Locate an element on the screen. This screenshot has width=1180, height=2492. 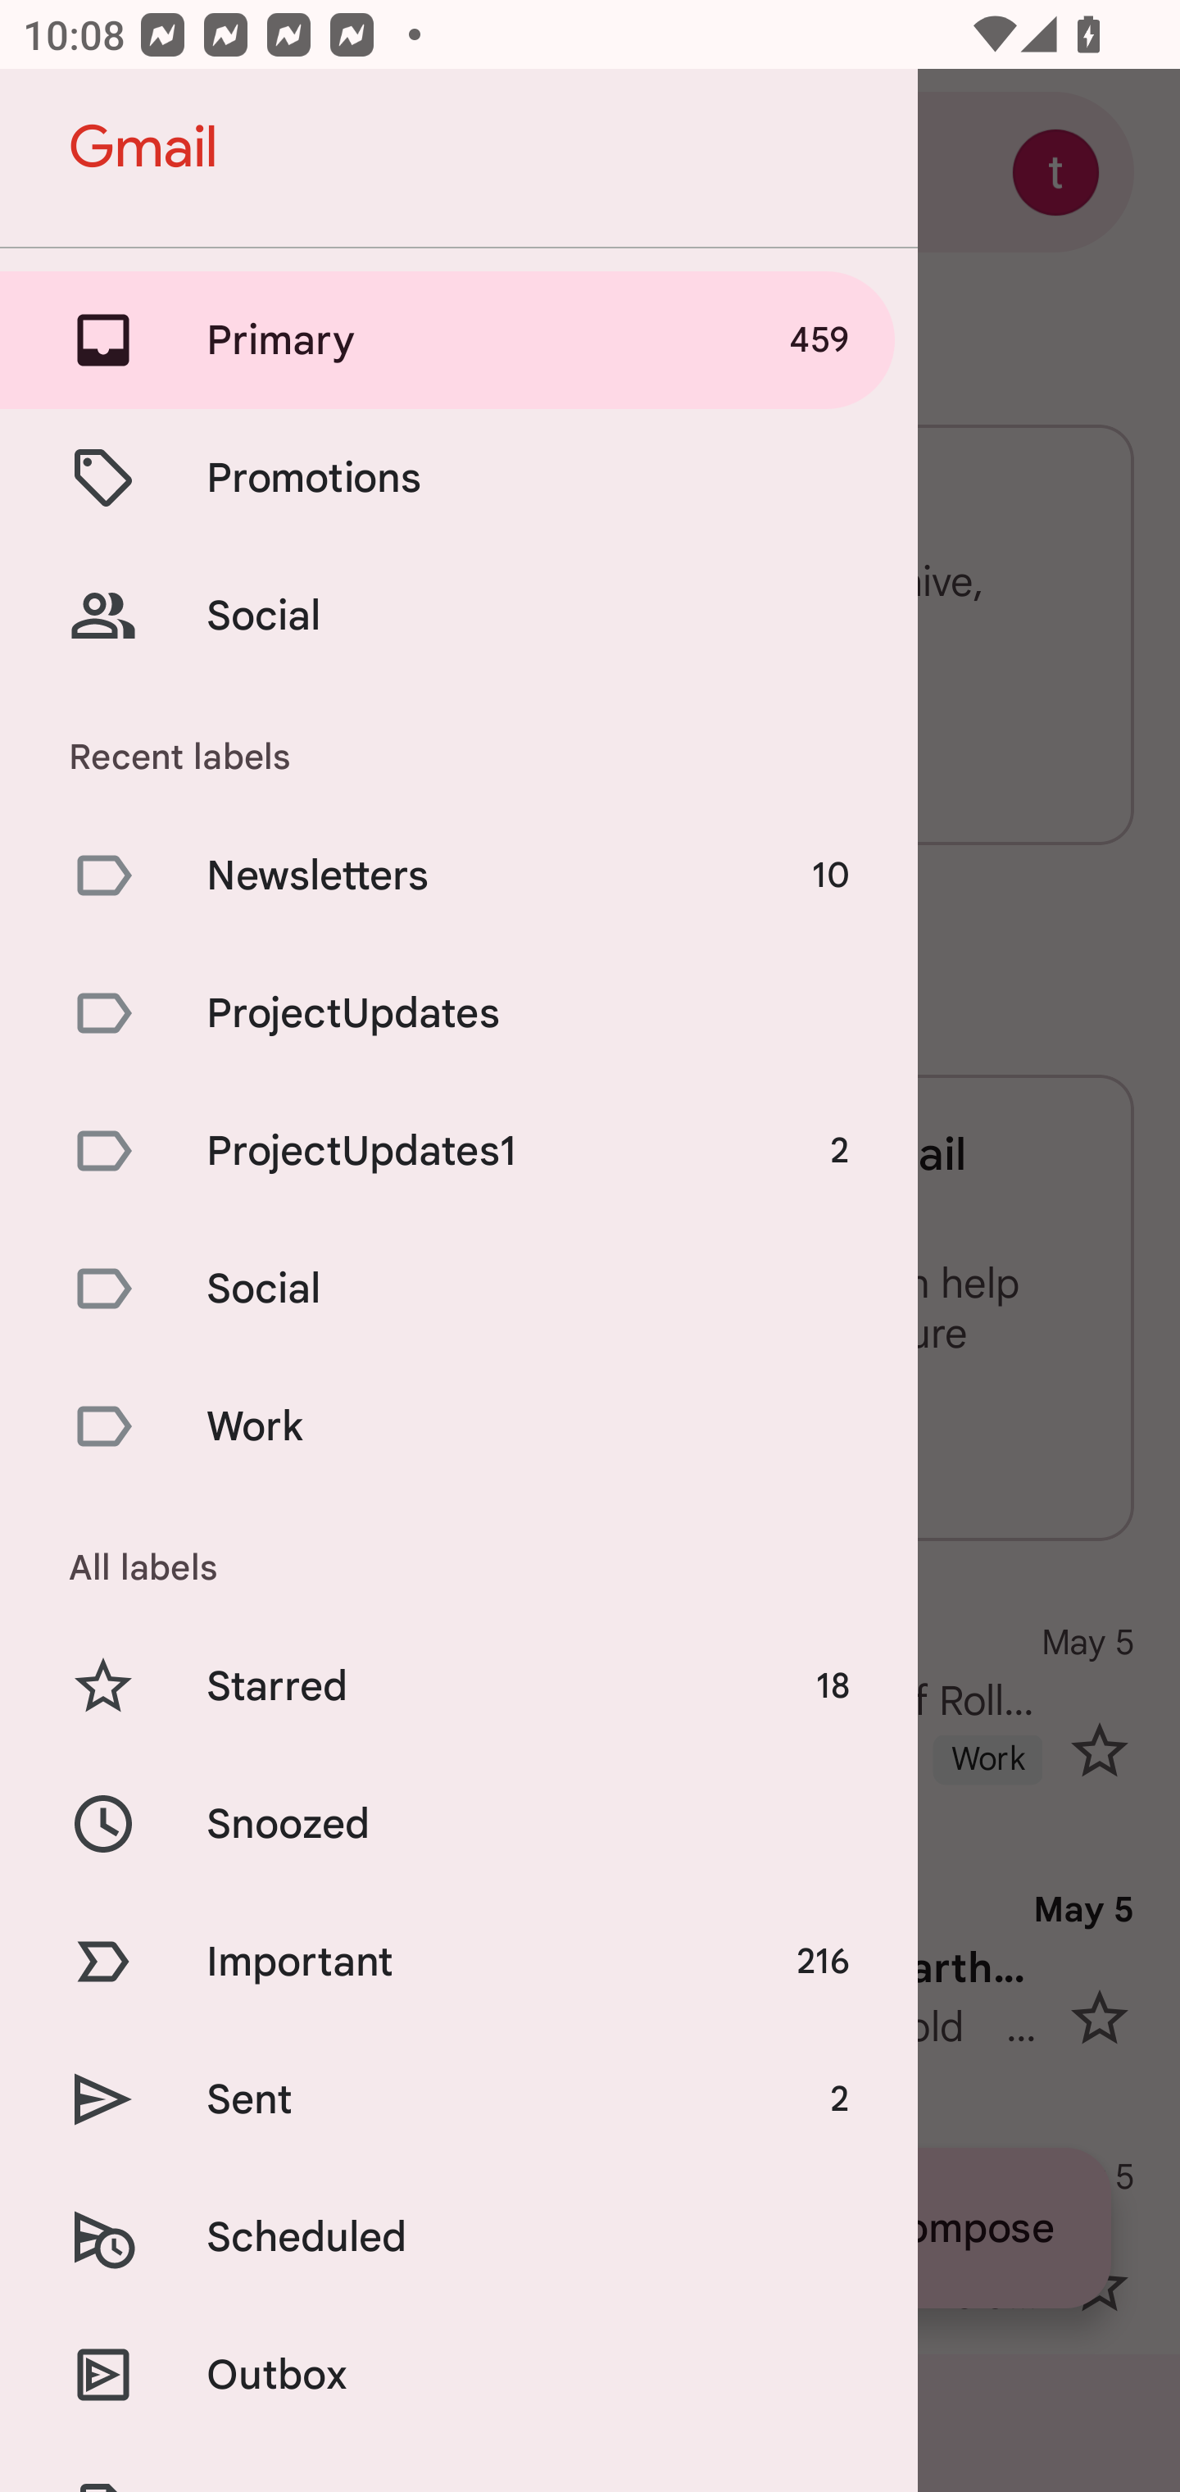
ProjectUpdates is located at coordinates (459, 1013).